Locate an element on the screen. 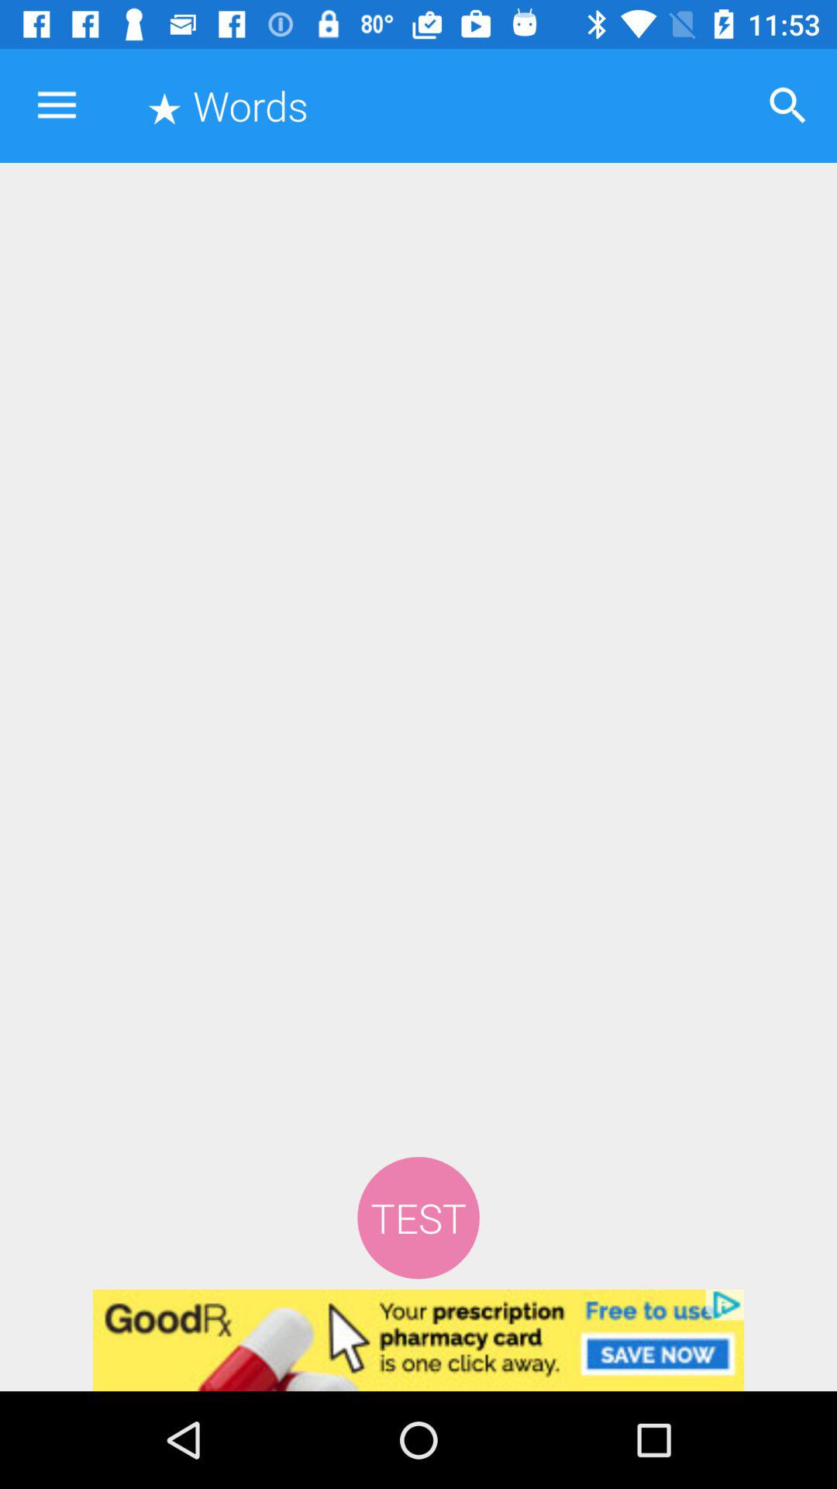  clicks the advertisement is located at coordinates (418, 1340).